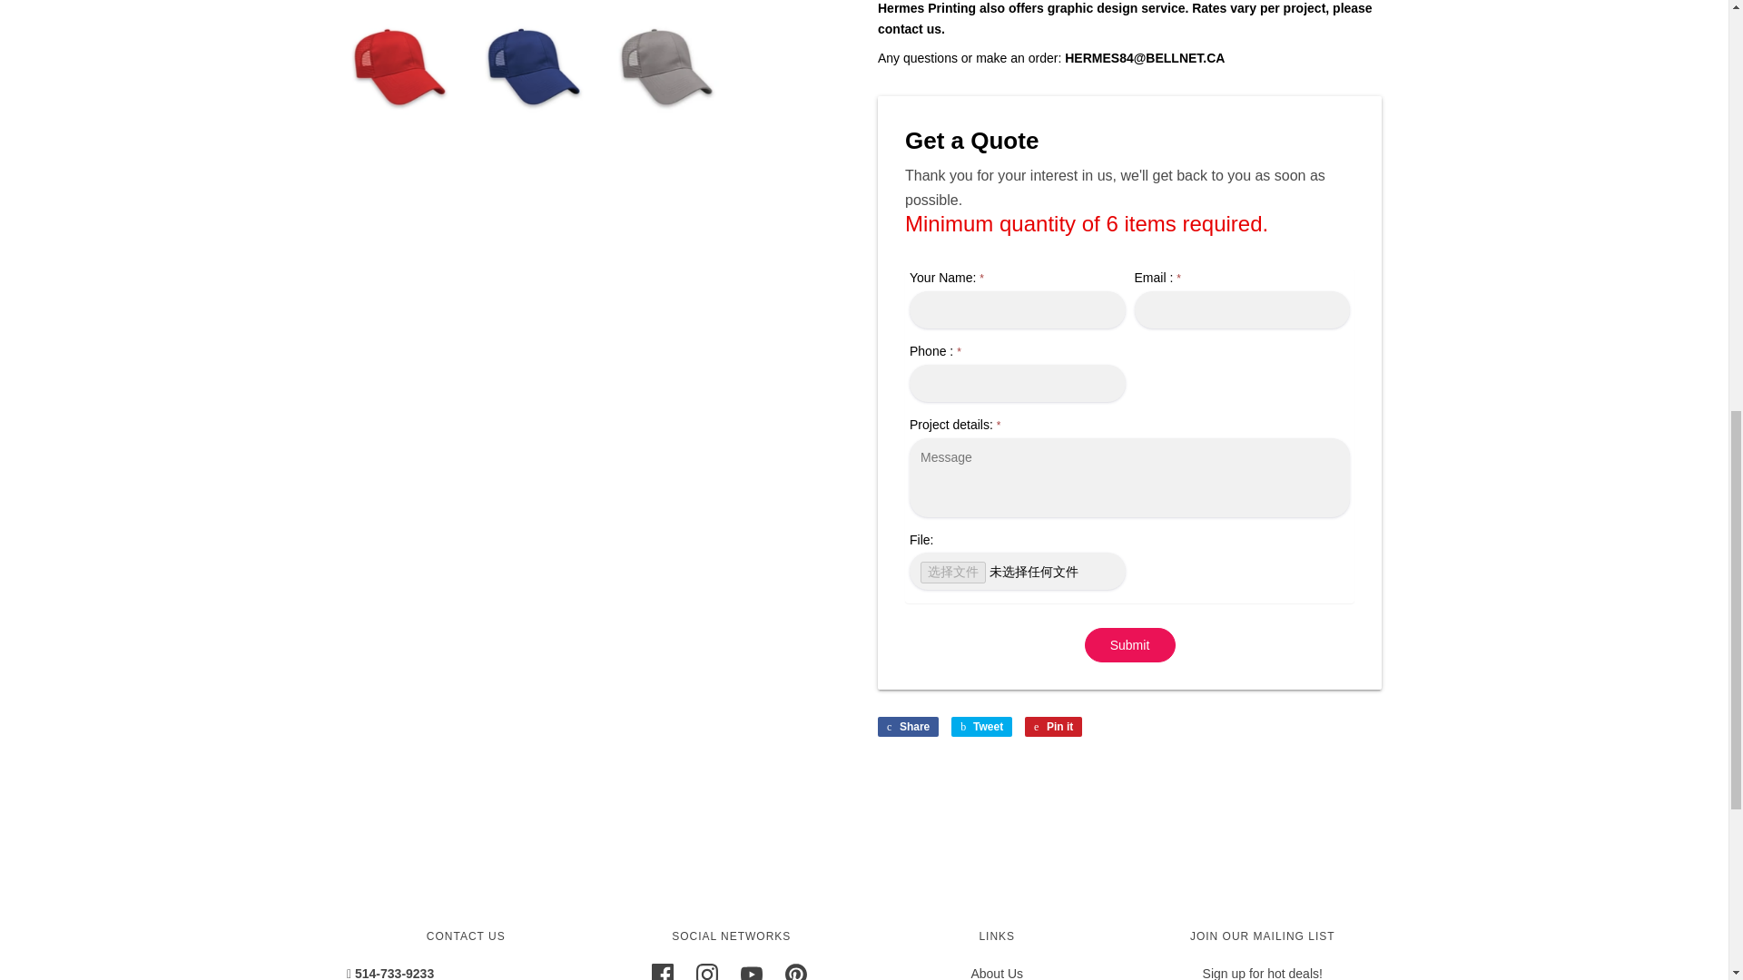 Image resolution: width=1743 pixels, height=980 pixels. Describe the element at coordinates (532, 65) in the screenshot. I see `Customized Embroidered Cap with trucker mesh back DML` at that location.